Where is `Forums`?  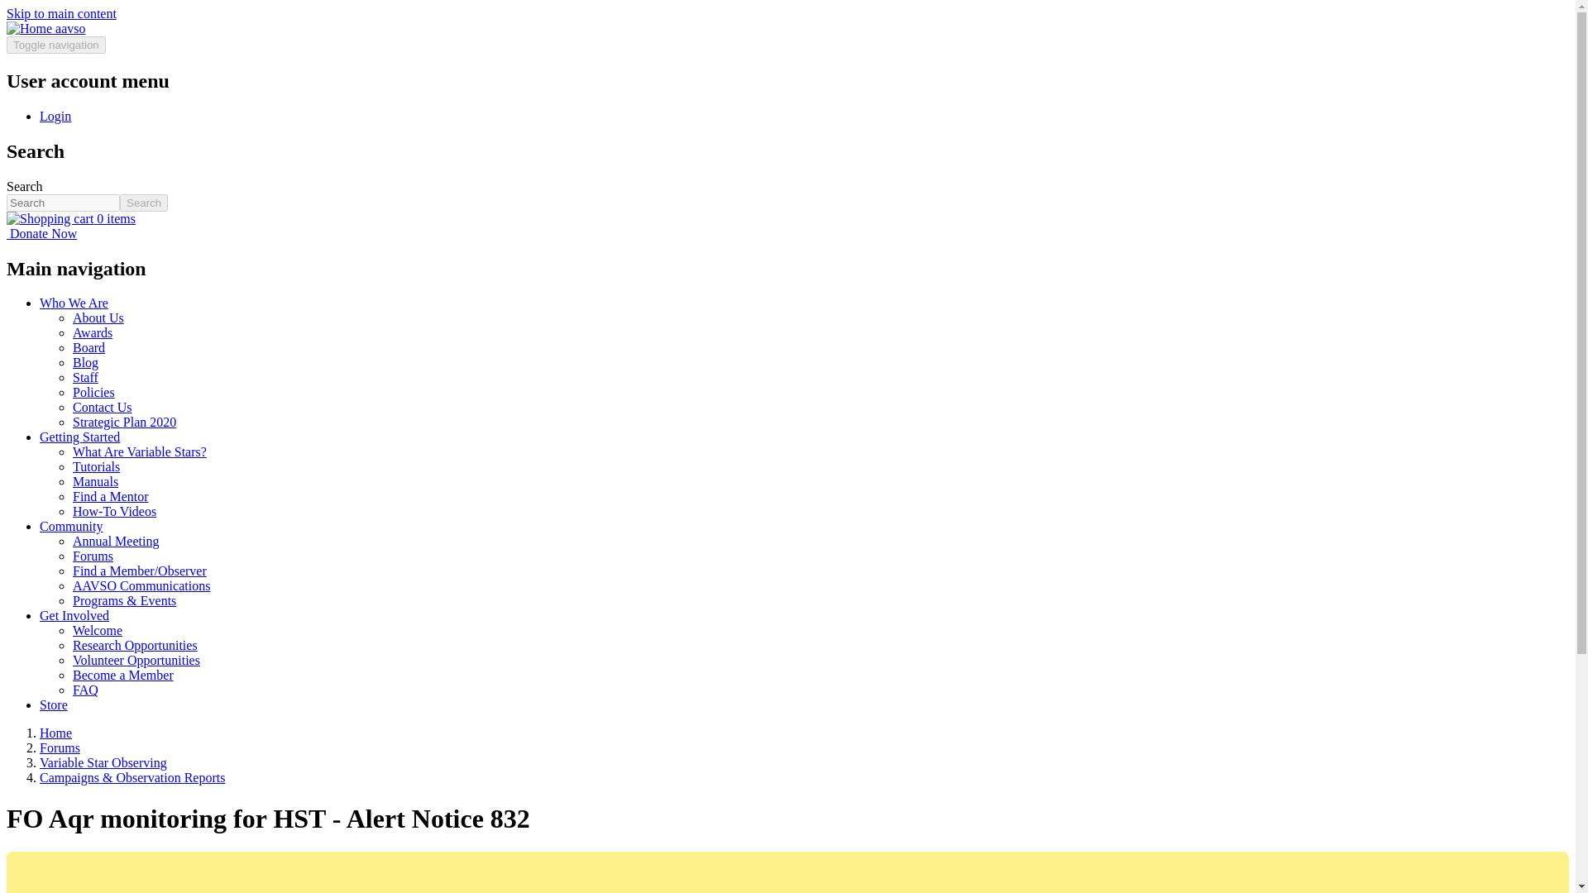
Forums is located at coordinates (93, 556).